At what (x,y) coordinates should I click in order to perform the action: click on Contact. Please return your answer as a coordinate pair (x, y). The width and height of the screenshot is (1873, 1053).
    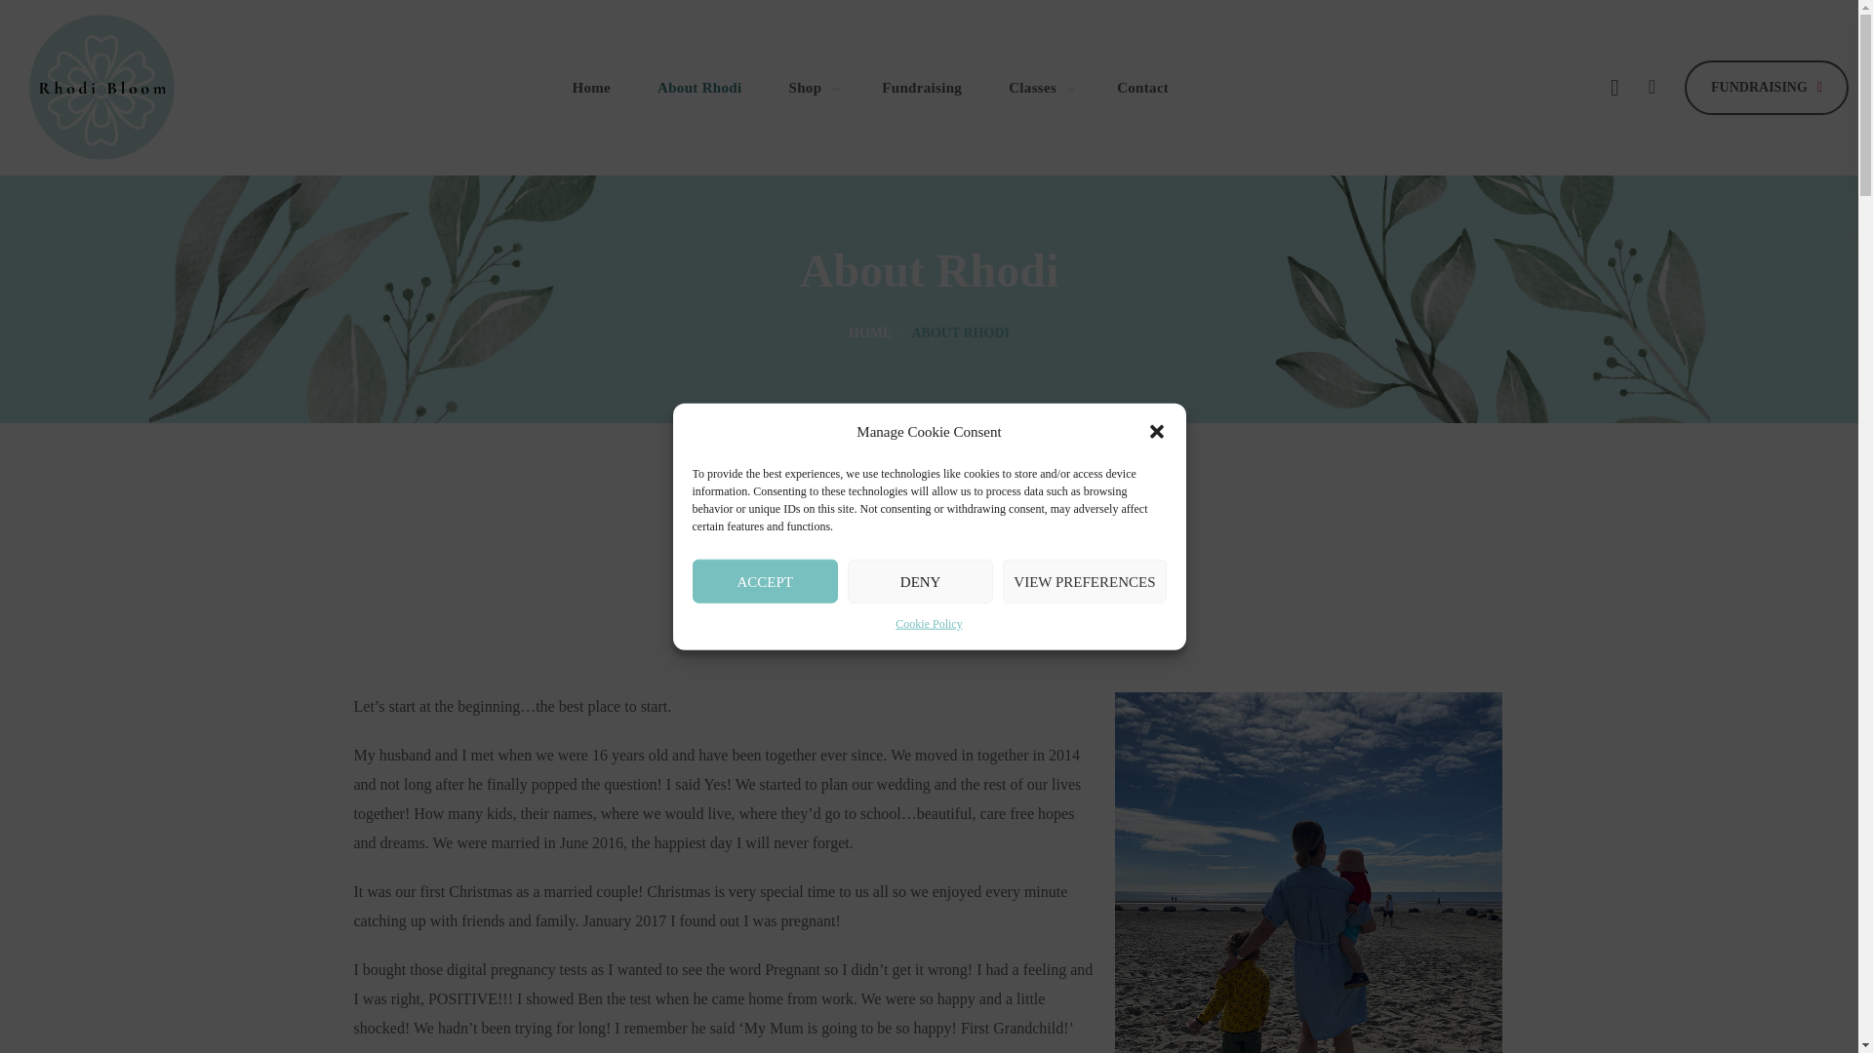
    Looking at the image, I should click on (1142, 87).